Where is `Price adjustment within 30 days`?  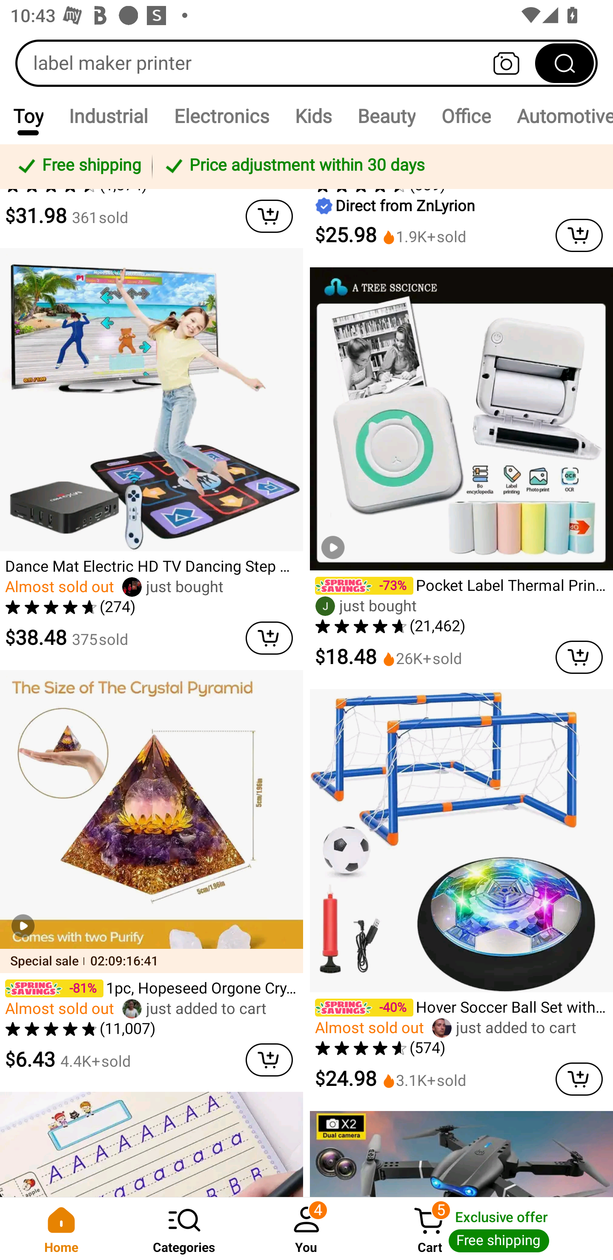 Price adjustment within 30 days is located at coordinates (380, 166).